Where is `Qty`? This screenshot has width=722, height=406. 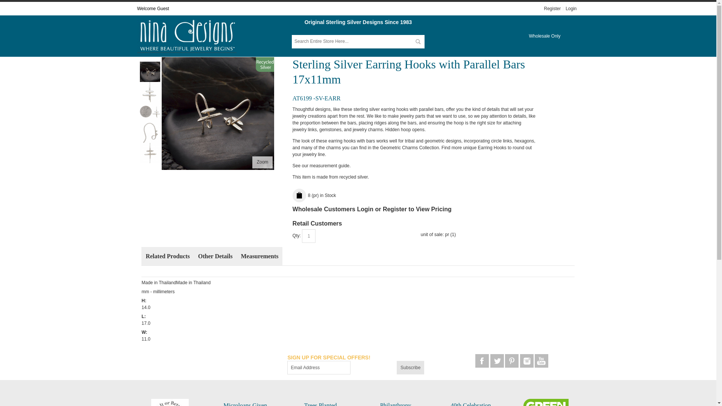
Qty is located at coordinates (308, 236).